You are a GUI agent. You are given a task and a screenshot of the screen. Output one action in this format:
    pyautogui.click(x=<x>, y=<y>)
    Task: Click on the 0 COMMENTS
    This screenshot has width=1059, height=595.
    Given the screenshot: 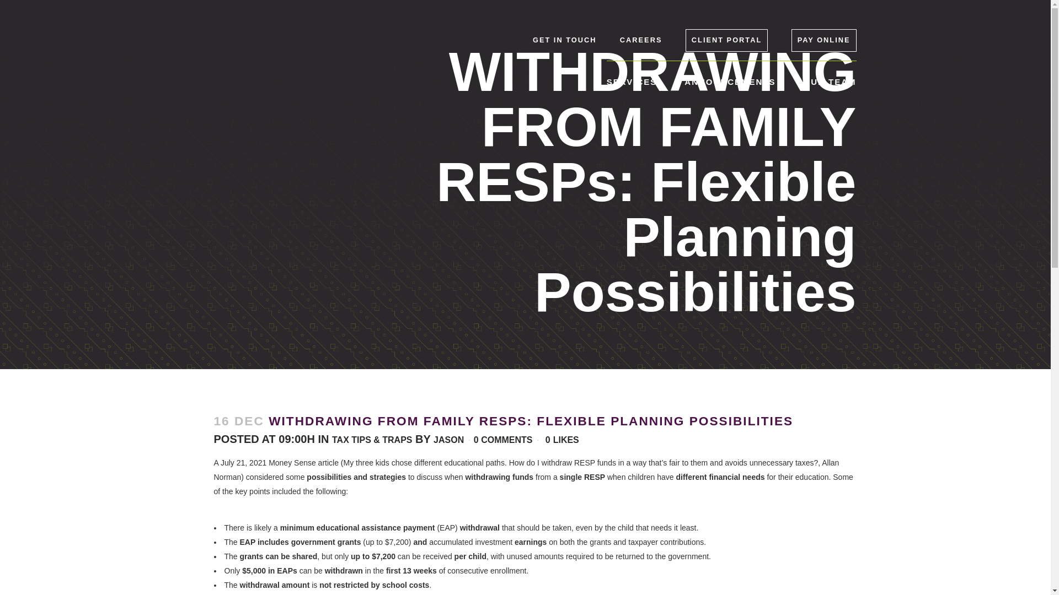 What is the action you would take?
    pyautogui.click(x=503, y=440)
    